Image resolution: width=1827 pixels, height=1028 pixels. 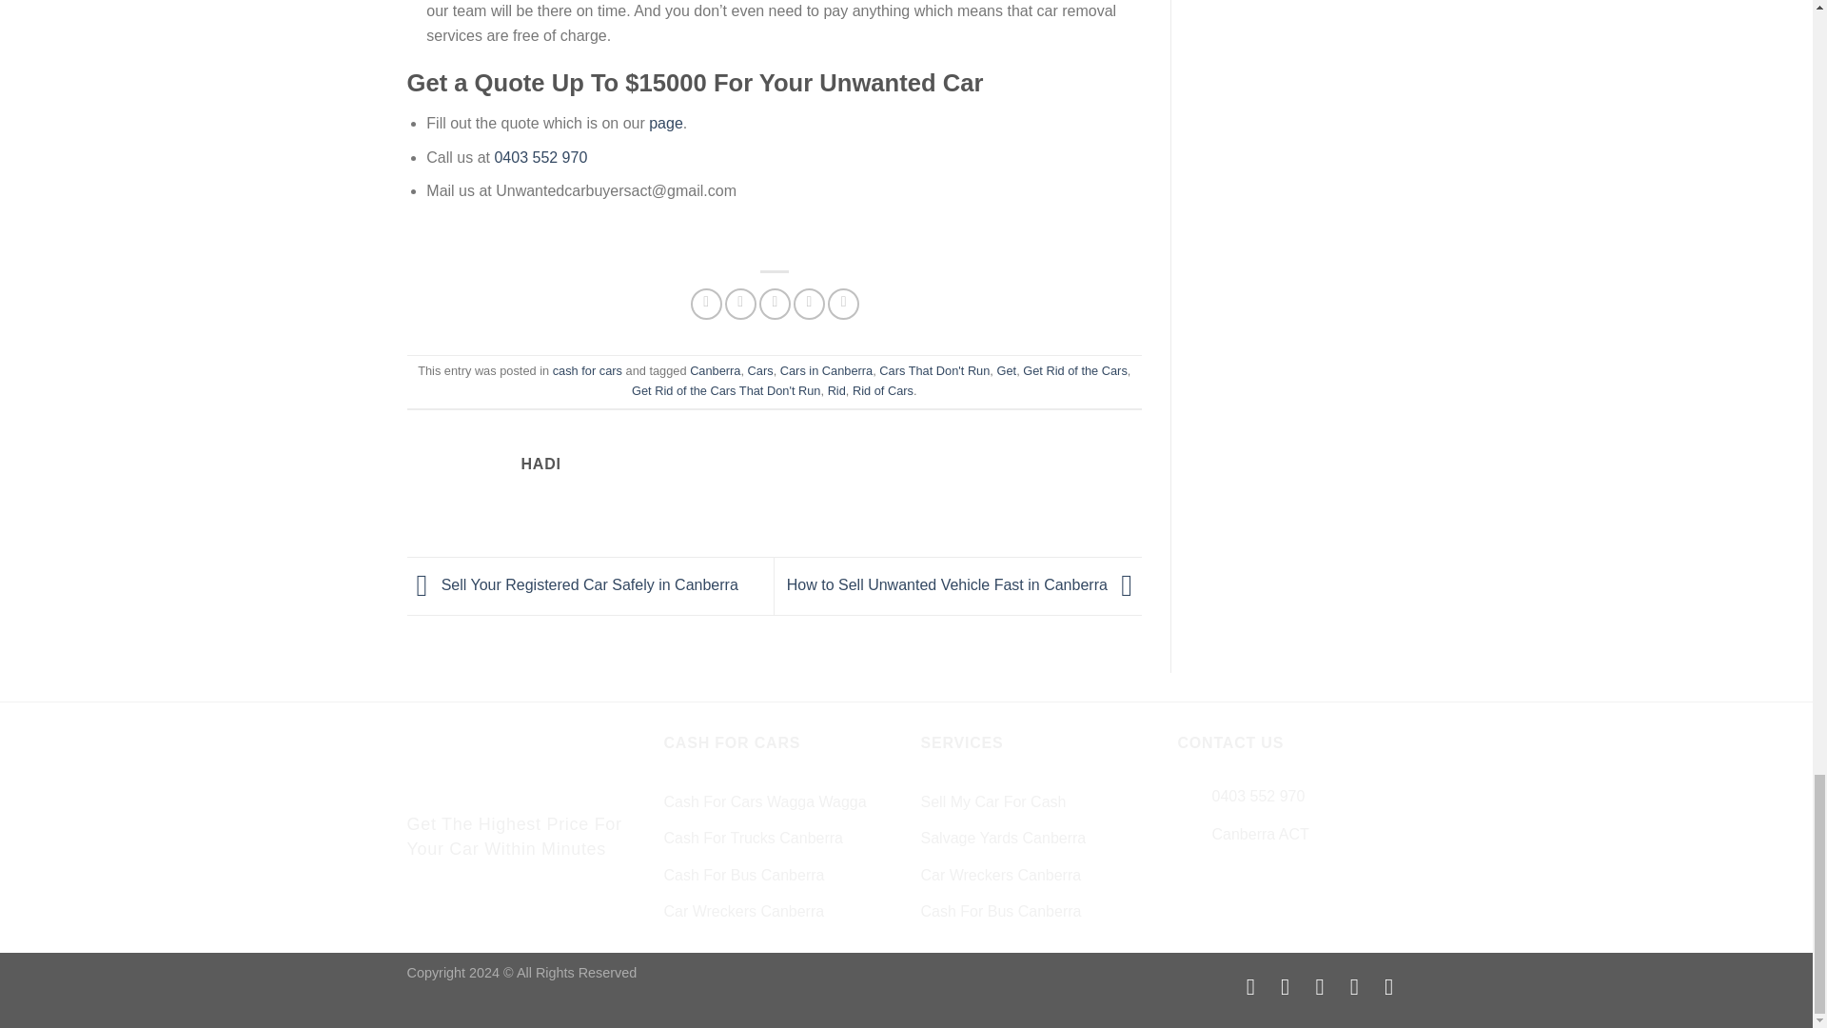 What do you see at coordinates (740, 304) in the screenshot?
I see `Share on Twitter` at bounding box center [740, 304].